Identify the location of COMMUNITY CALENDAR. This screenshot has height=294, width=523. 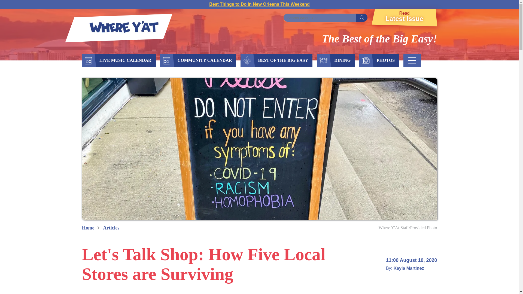
(259, 4).